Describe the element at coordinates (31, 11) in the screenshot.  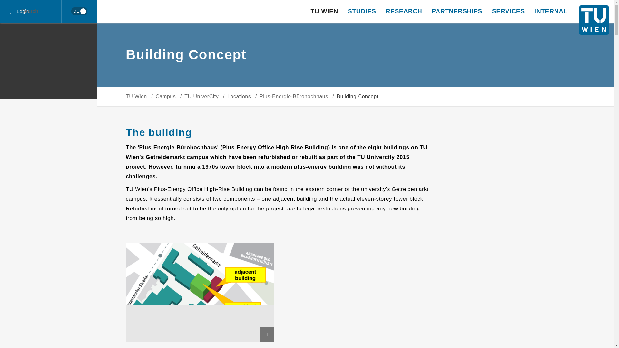
I see `Login` at that location.